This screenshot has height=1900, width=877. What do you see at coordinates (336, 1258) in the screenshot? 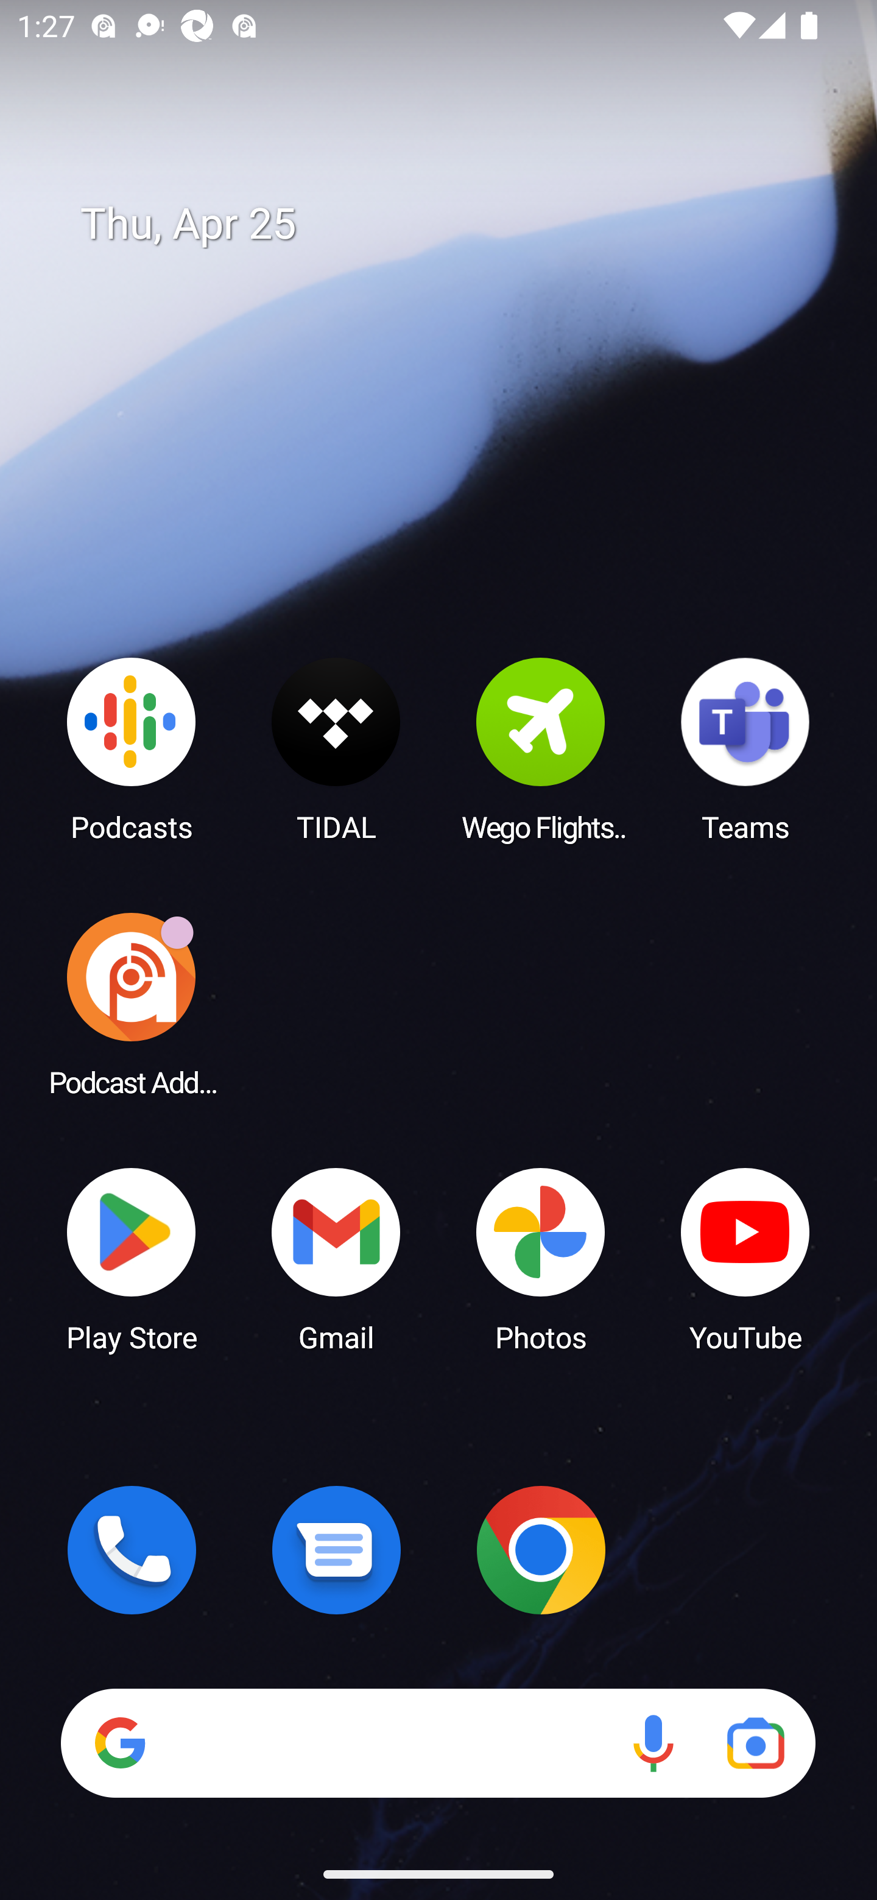
I see `Gmail` at bounding box center [336, 1258].